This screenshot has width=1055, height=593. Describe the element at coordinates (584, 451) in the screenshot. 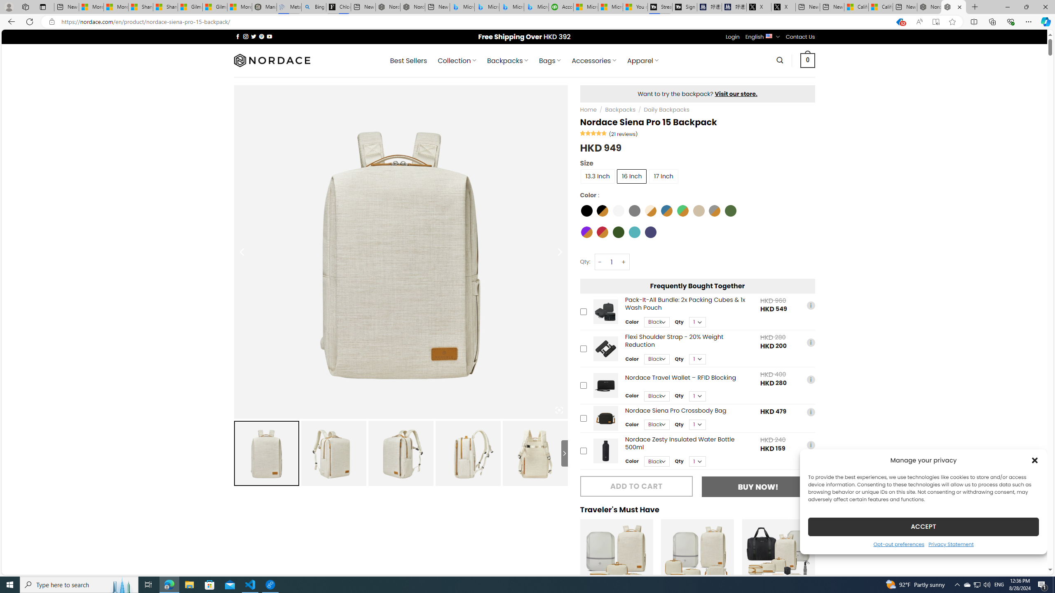

I see `Add this product to cart` at that location.